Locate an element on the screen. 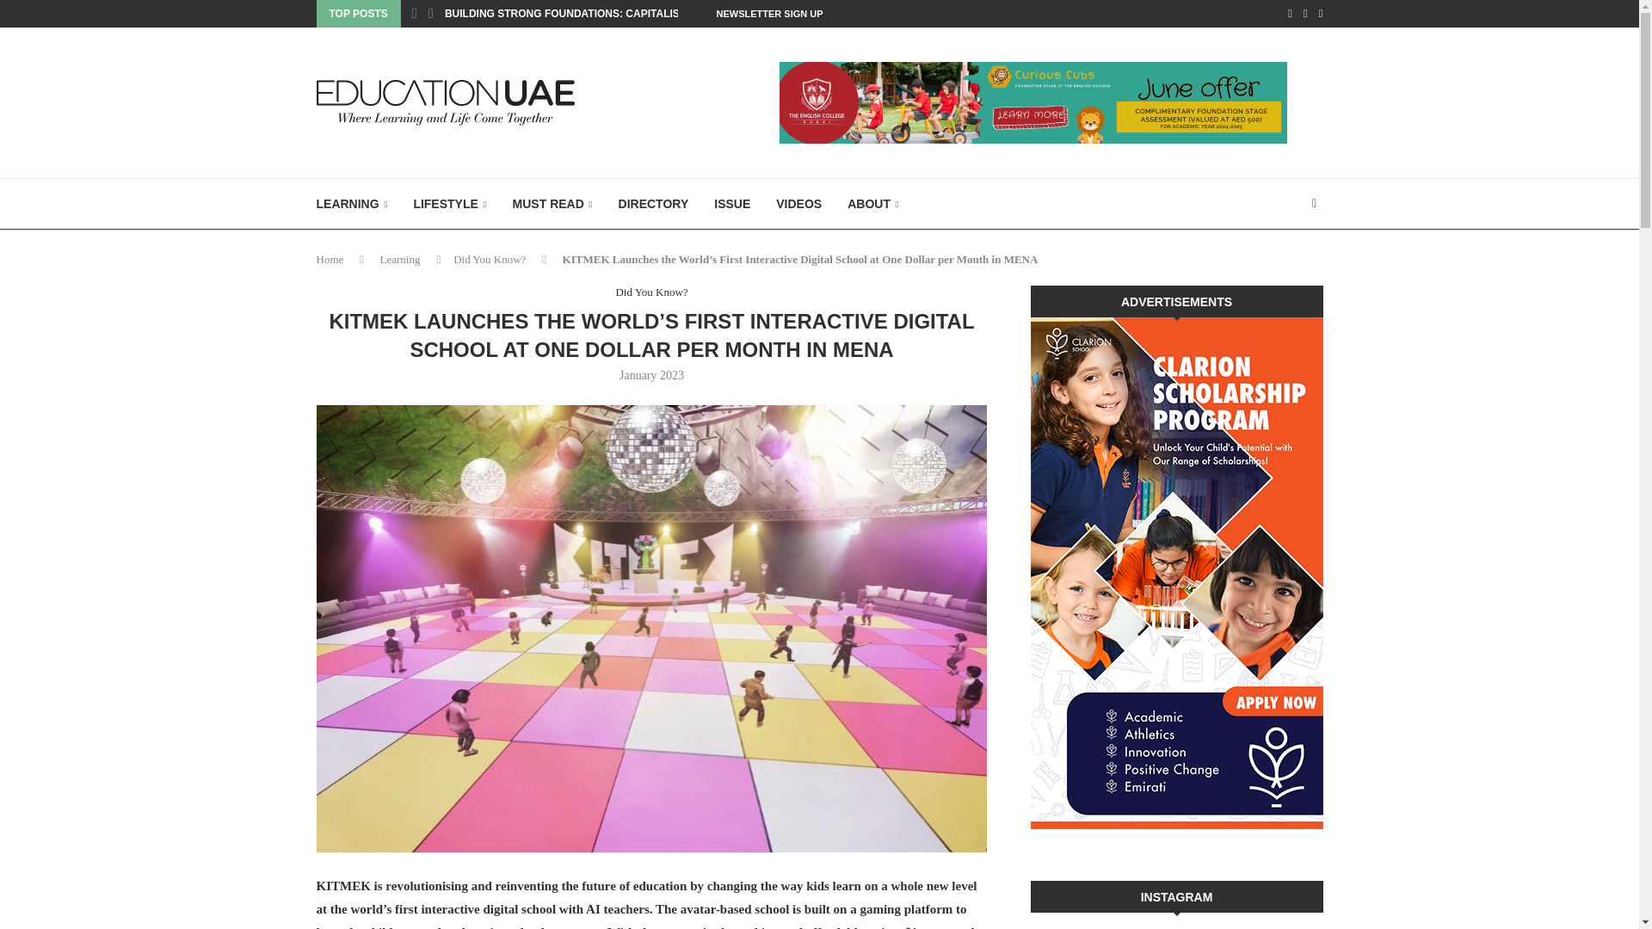  LEARNING is located at coordinates (353, 204).